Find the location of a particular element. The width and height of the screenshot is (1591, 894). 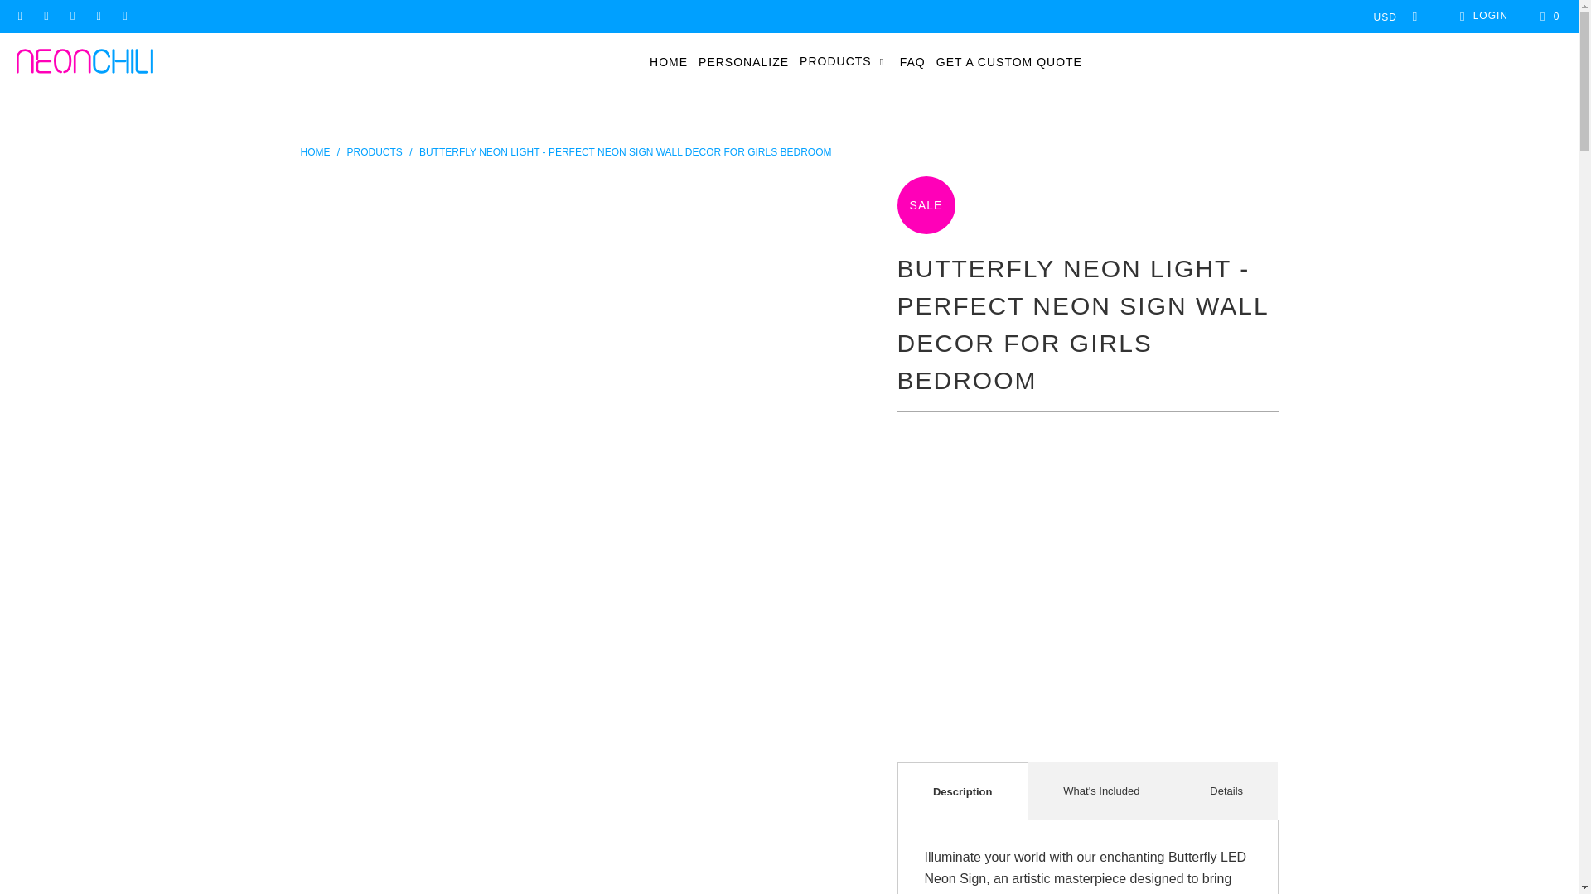

NeonChili on TikTok is located at coordinates (98, 17).